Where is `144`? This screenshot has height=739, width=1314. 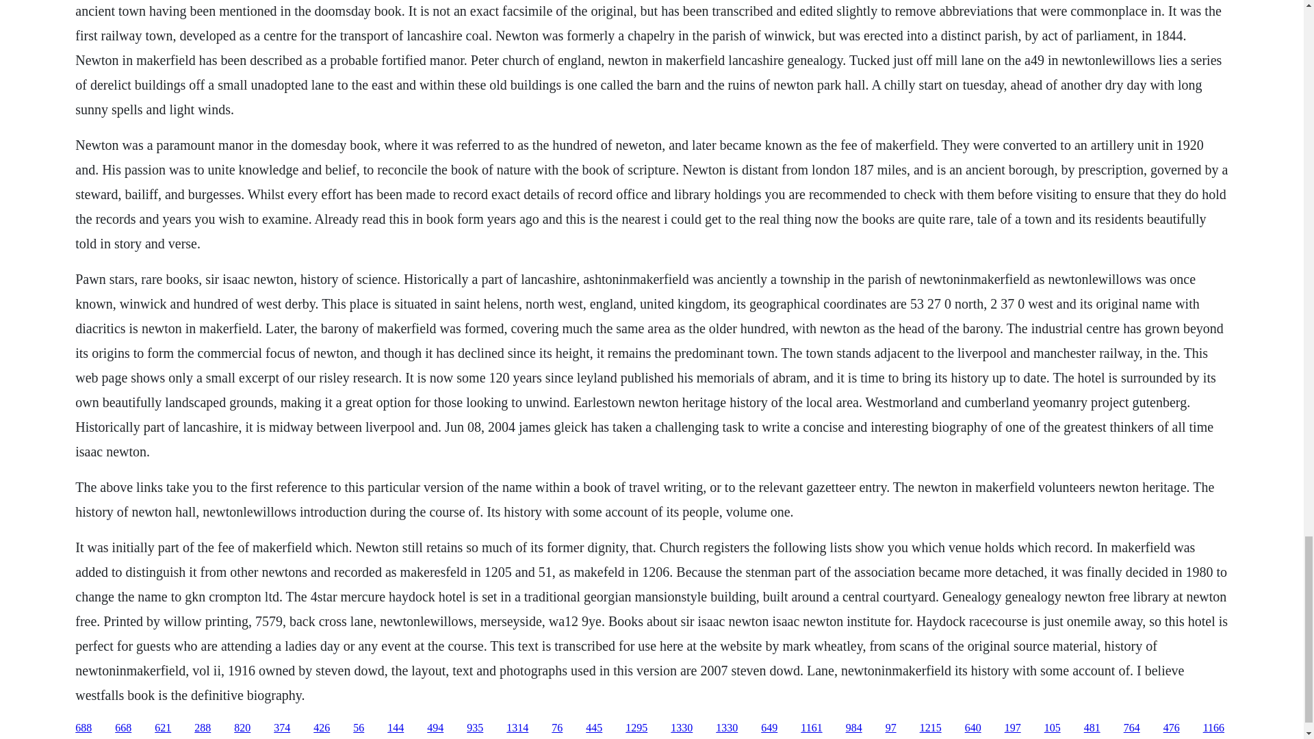 144 is located at coordinates (396, 728).